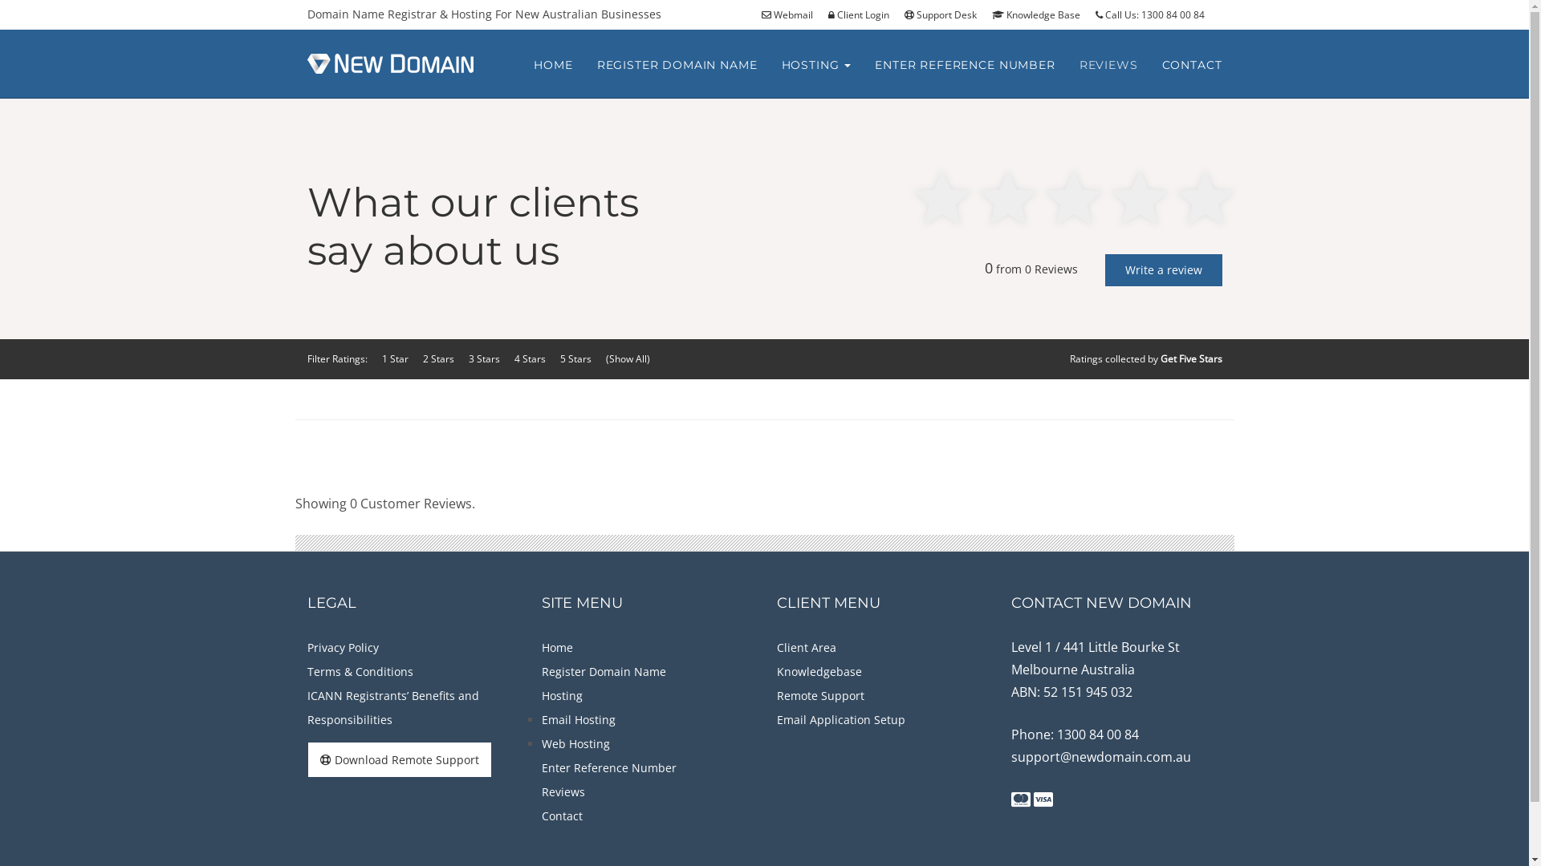 Image resolution: width=1541 pixels, height=866 pixels. Describe the element at coordinates (1156, 14) in the screenshot. I see `Call Us: 1300 84 00 84` at that location.